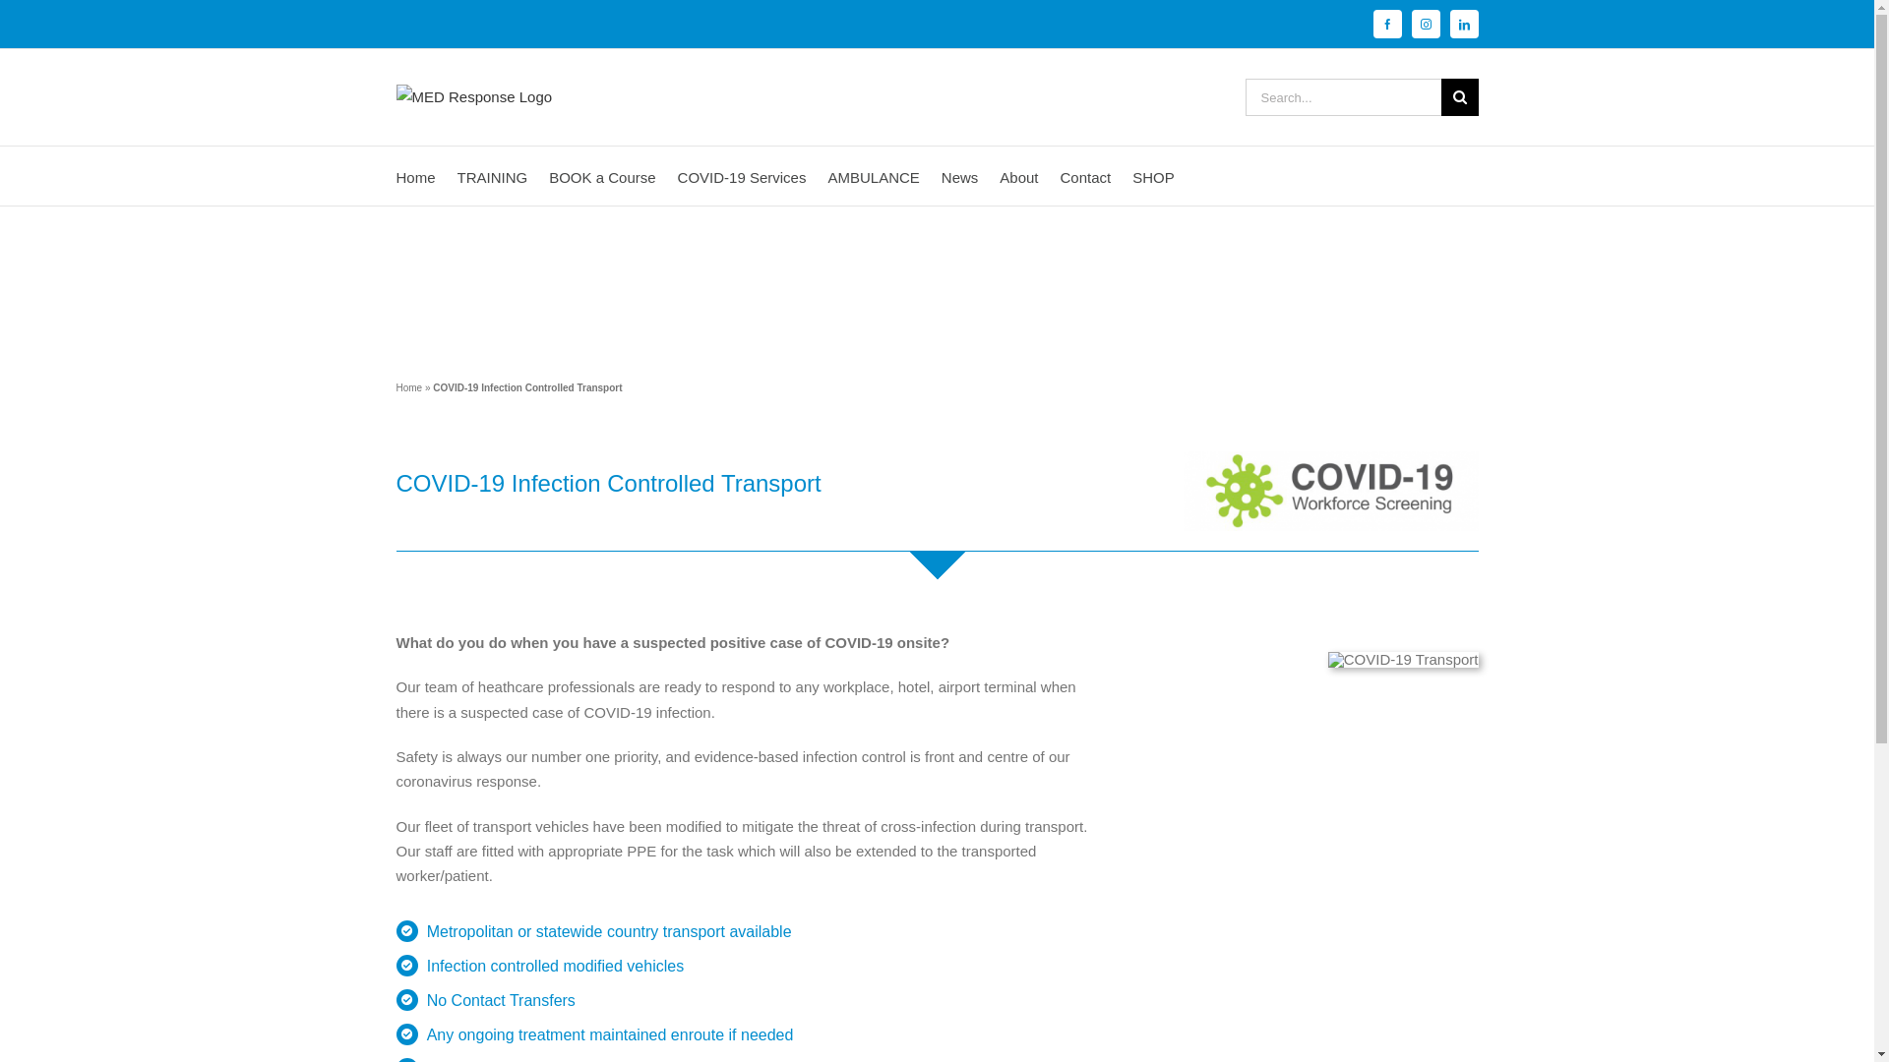 The width and height of the screenshot is (1889, 1062). Describe the element at coordinates (1330, 492) in the screenshot. I see `CV-pic` at that location.